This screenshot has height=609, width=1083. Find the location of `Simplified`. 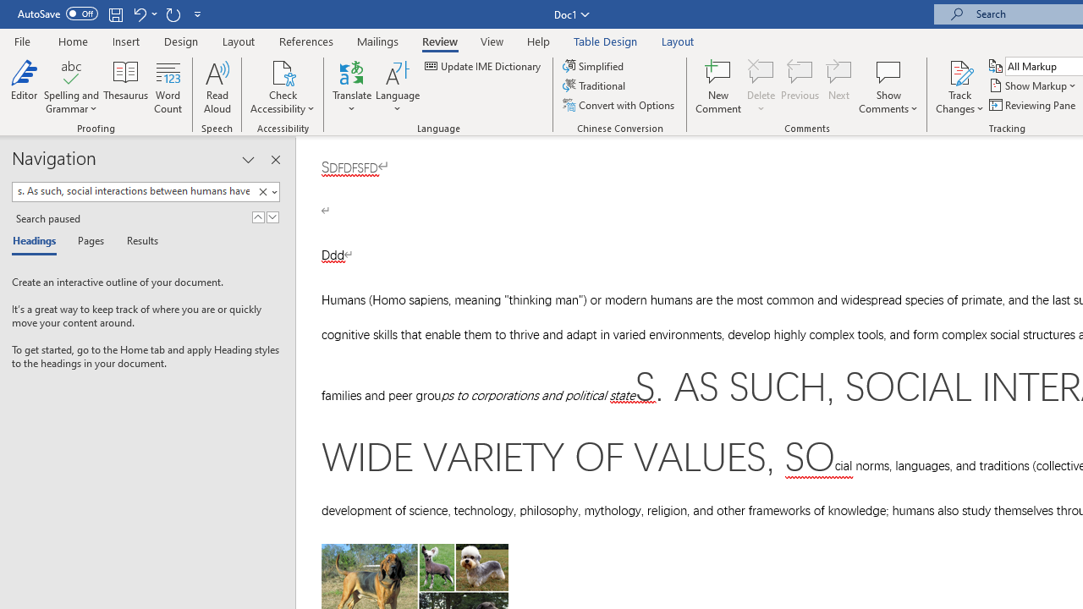

Simplified is located at coordinates (594, 66).